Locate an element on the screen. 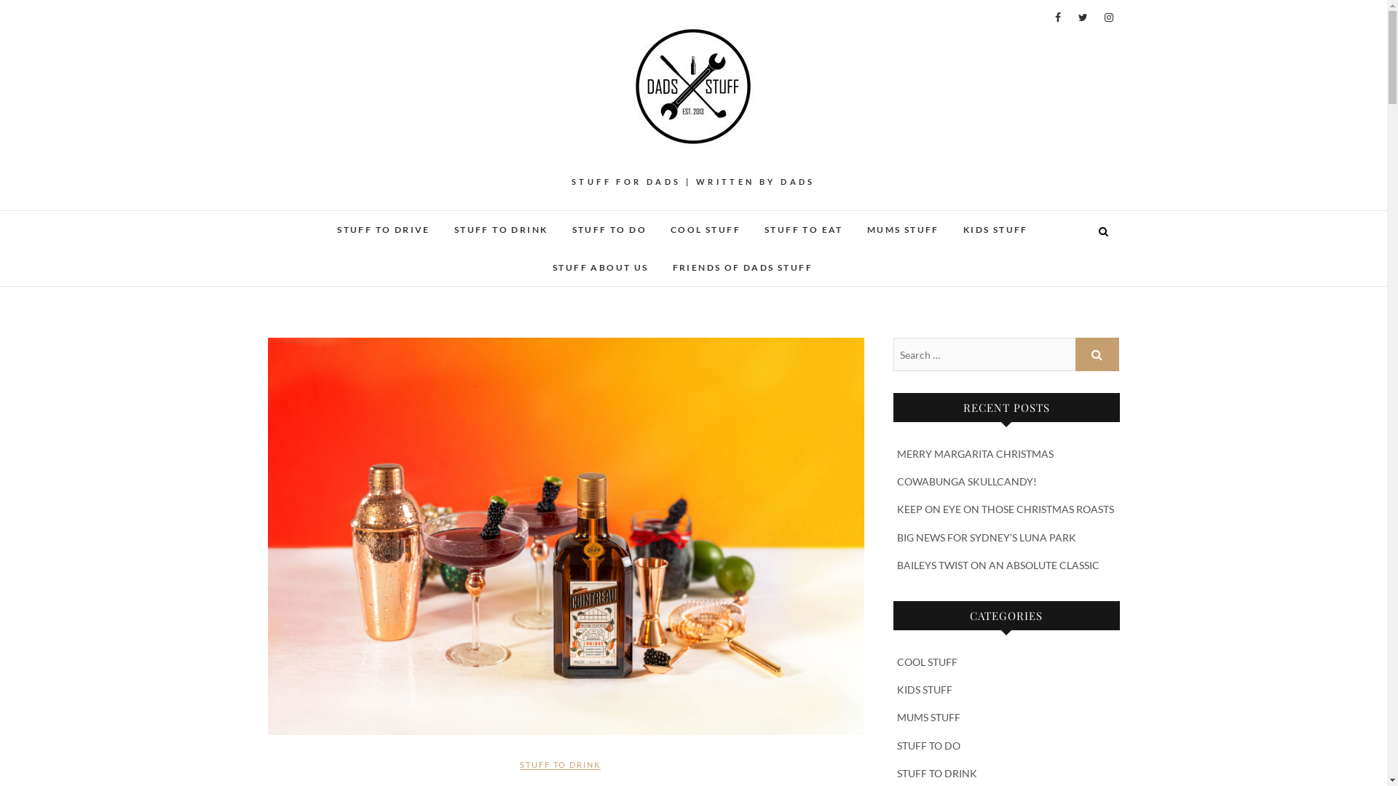 The width and height of the screenshot is (1398, 786). COWABUNGA SKULLCANDY! is located at coordinates (967, 482).